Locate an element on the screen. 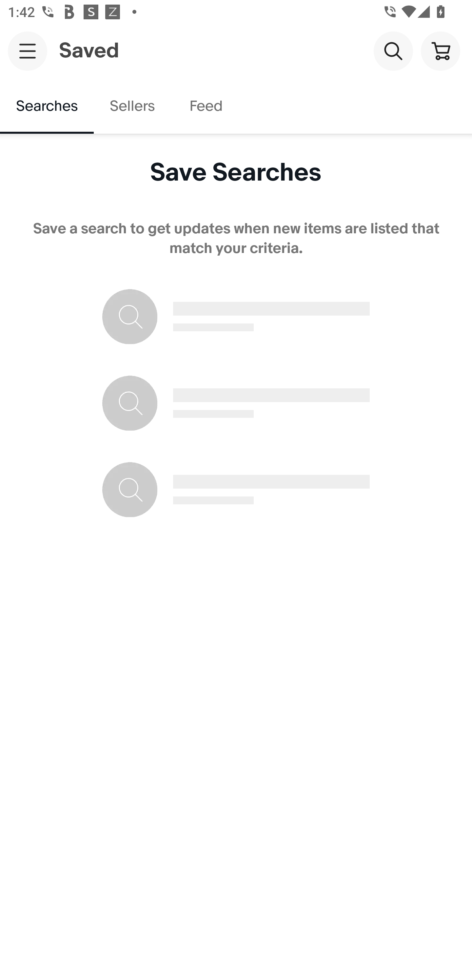 This screenshot has height=970, width=472. Search is located at coordinates (393, 50).